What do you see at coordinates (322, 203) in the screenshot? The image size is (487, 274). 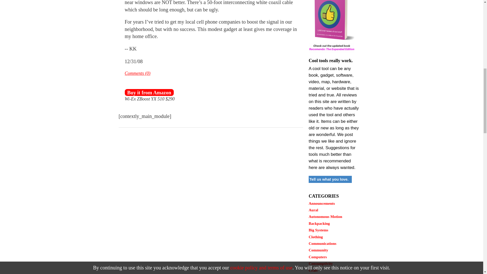 I see `Announcements` at bounding box center [322, 203].